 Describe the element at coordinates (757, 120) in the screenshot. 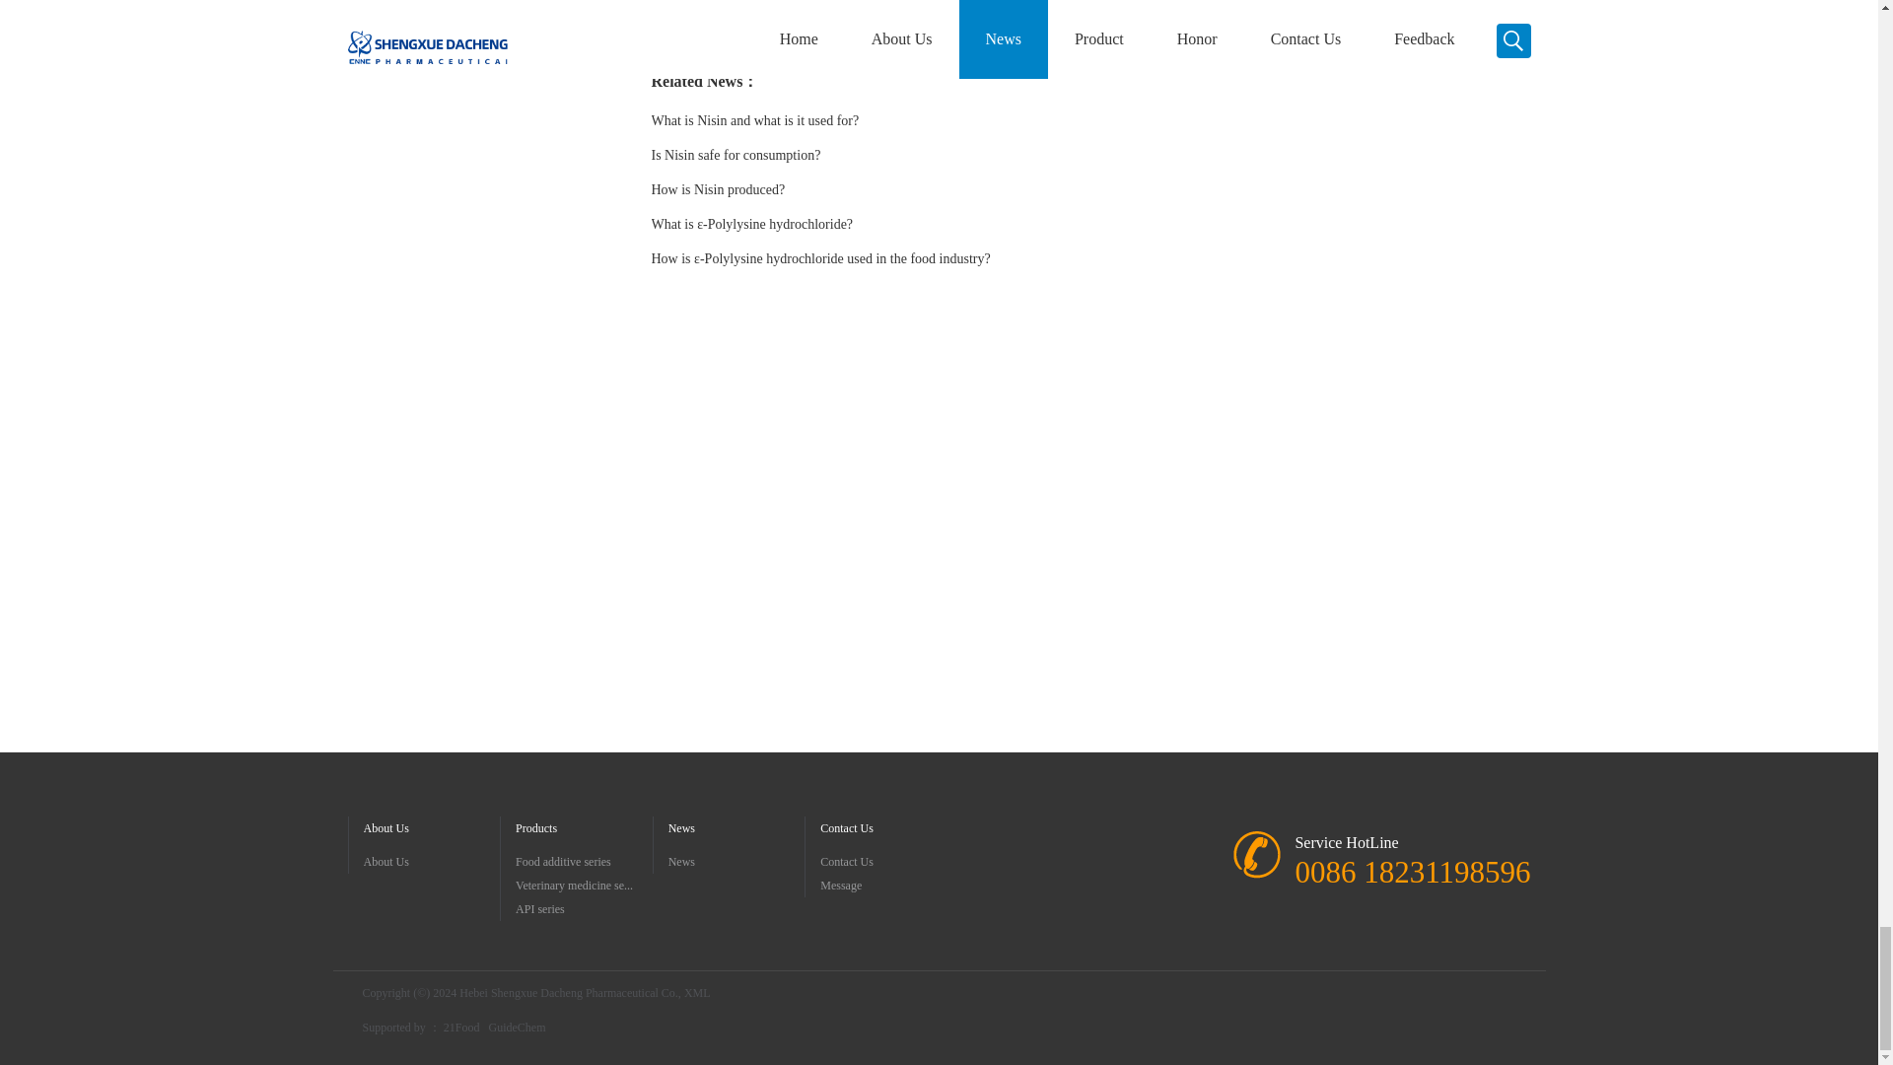

I see `What is Nisin and what is it used for?` at that location.